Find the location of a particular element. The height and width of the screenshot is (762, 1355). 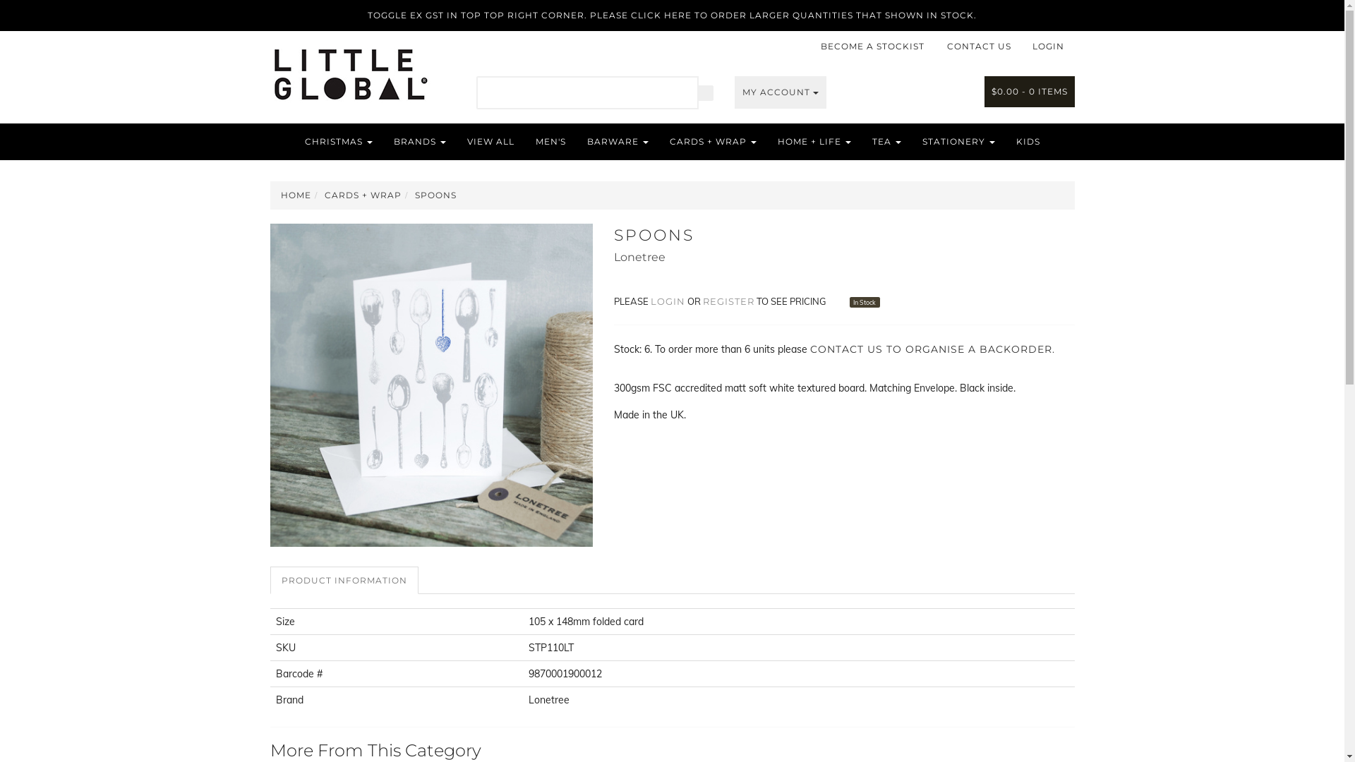

HOME + LIFE is located at coordinates (814, 142).